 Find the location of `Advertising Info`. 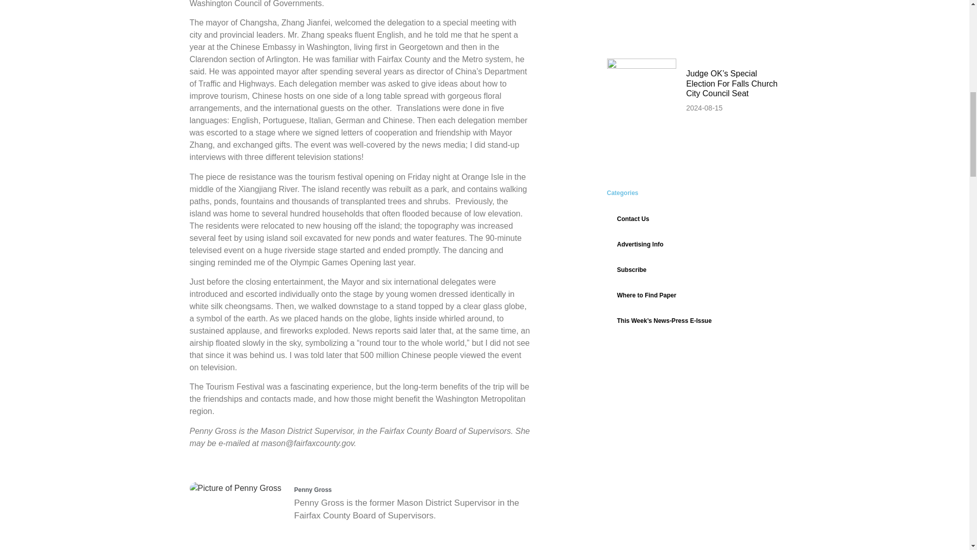

Advertising Info is located at coordinates (693, 244).